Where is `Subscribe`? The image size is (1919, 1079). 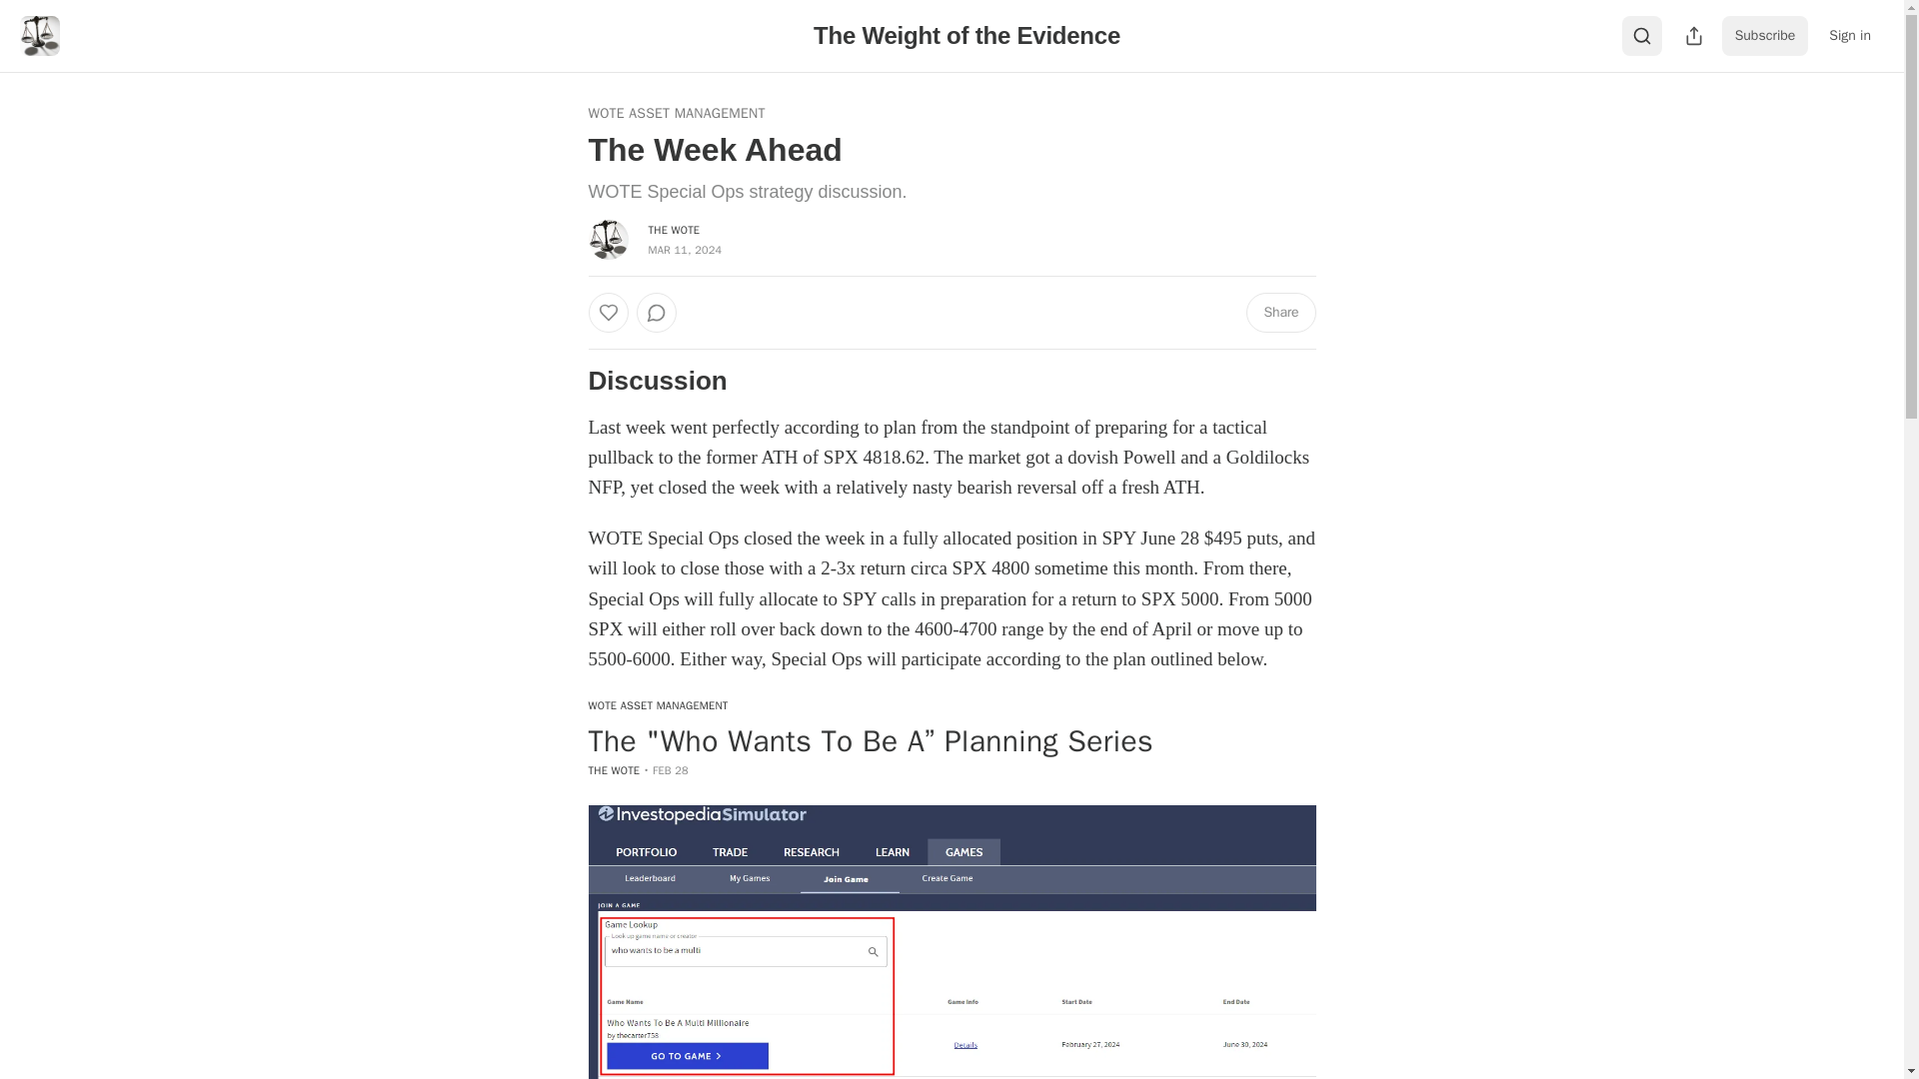 Subscribe is located at coordinates (1765, 36).